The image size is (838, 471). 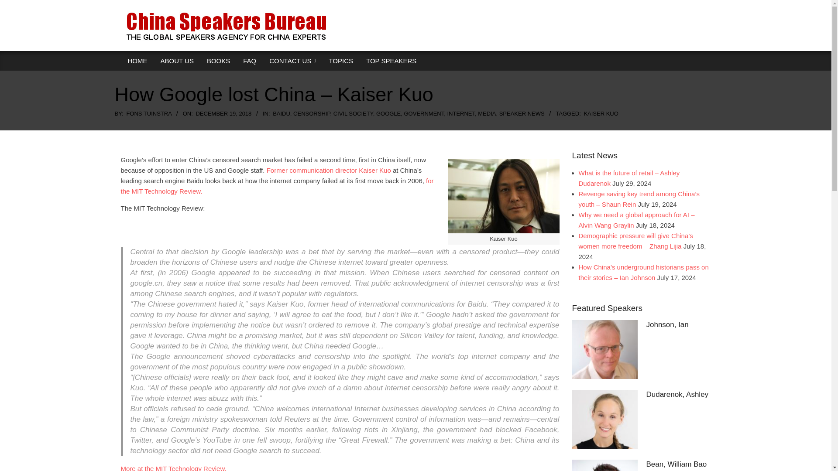 What do you see at coordinates (340, 61) in the screenshot?
I see `TOPICS` at bounding box center [340, 61].